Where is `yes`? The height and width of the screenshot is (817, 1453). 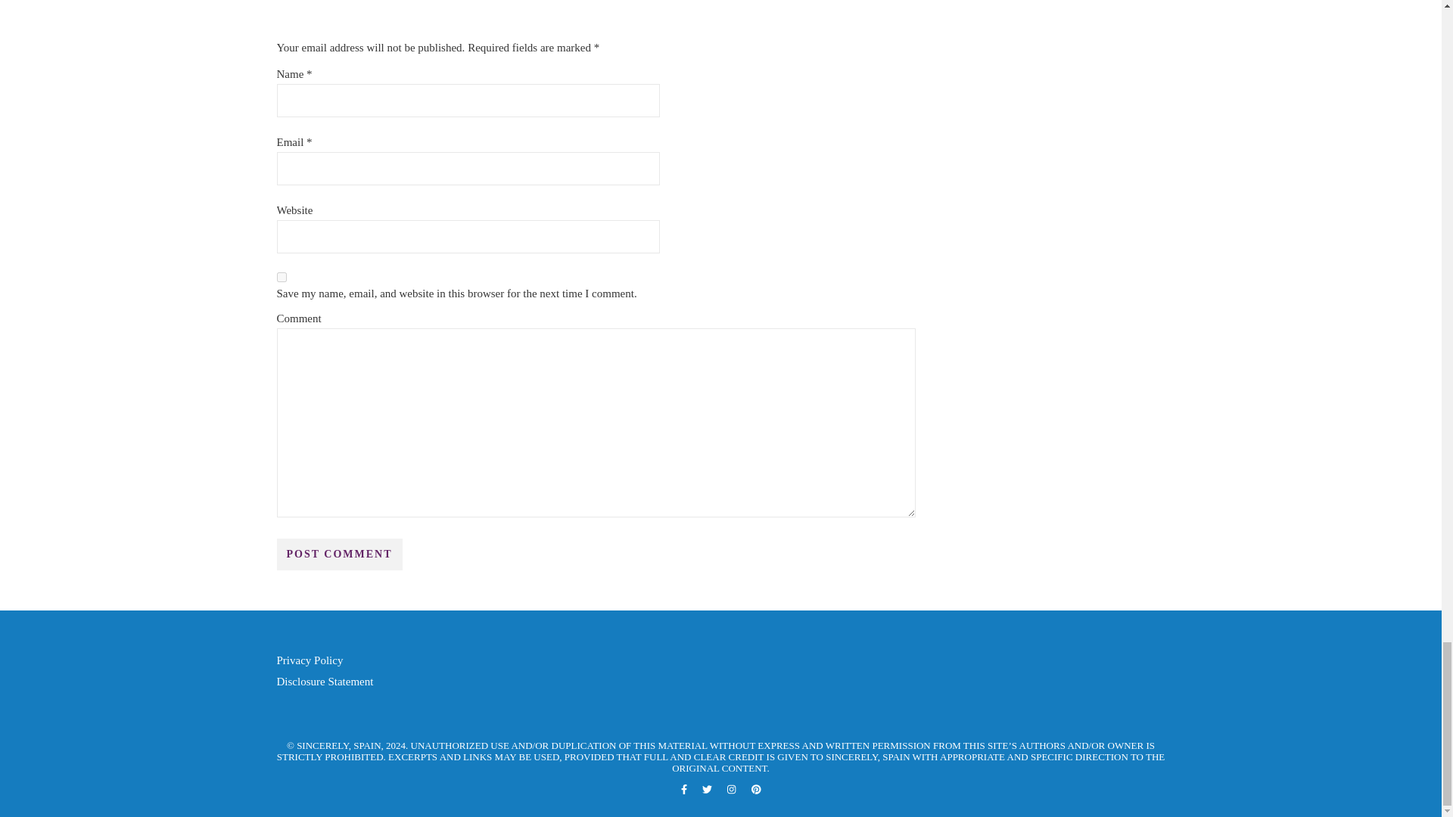
yes is located at coordinates (282, 277).